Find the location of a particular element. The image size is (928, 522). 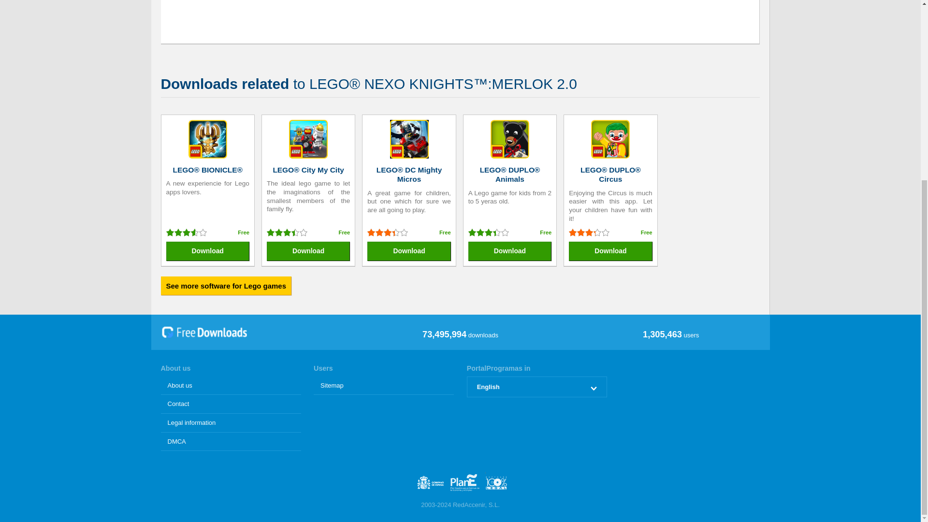

Download is located at coordinates (208, 251).